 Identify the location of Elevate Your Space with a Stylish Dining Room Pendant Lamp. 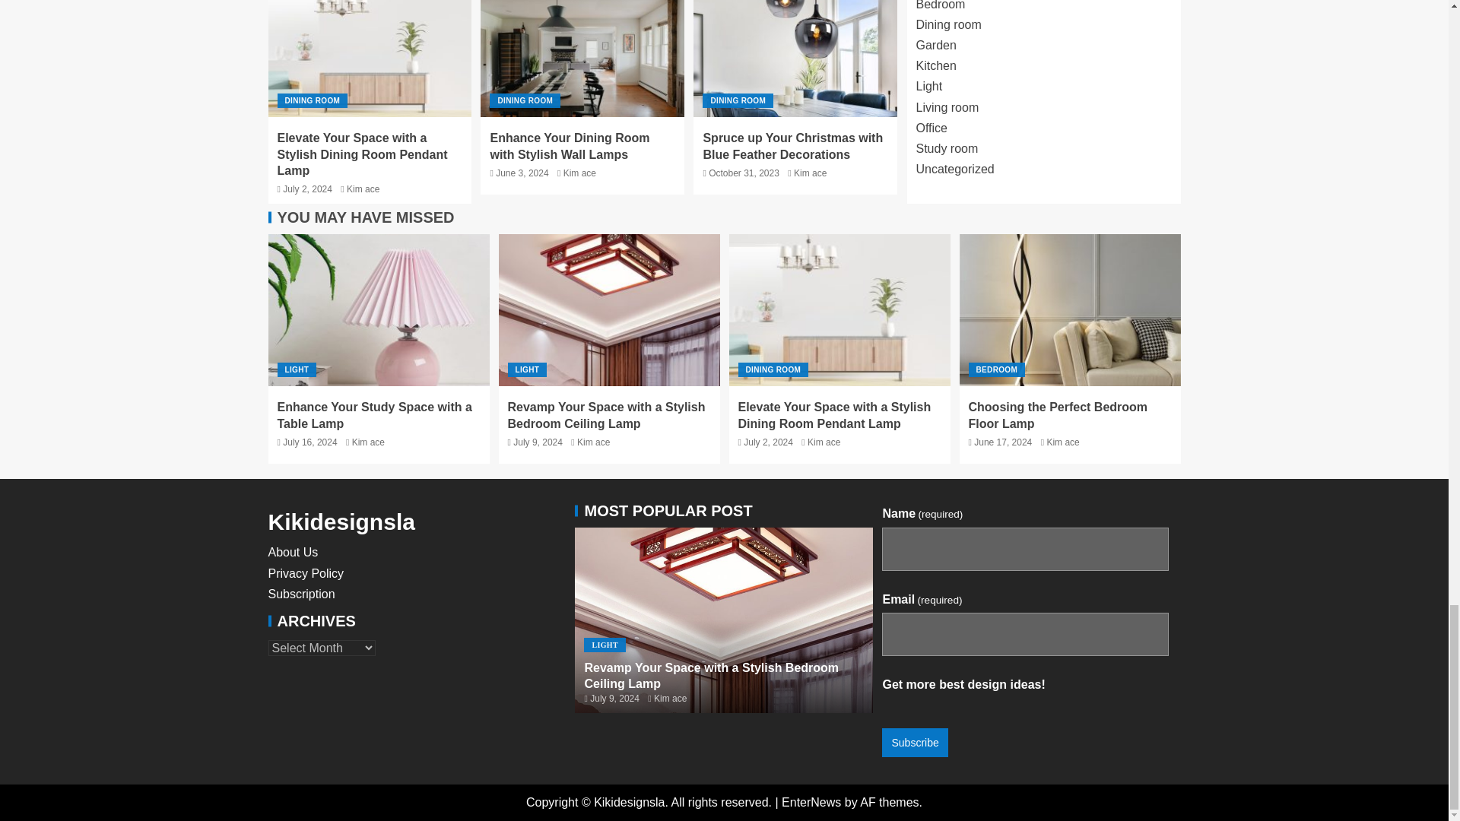
(362, 154).